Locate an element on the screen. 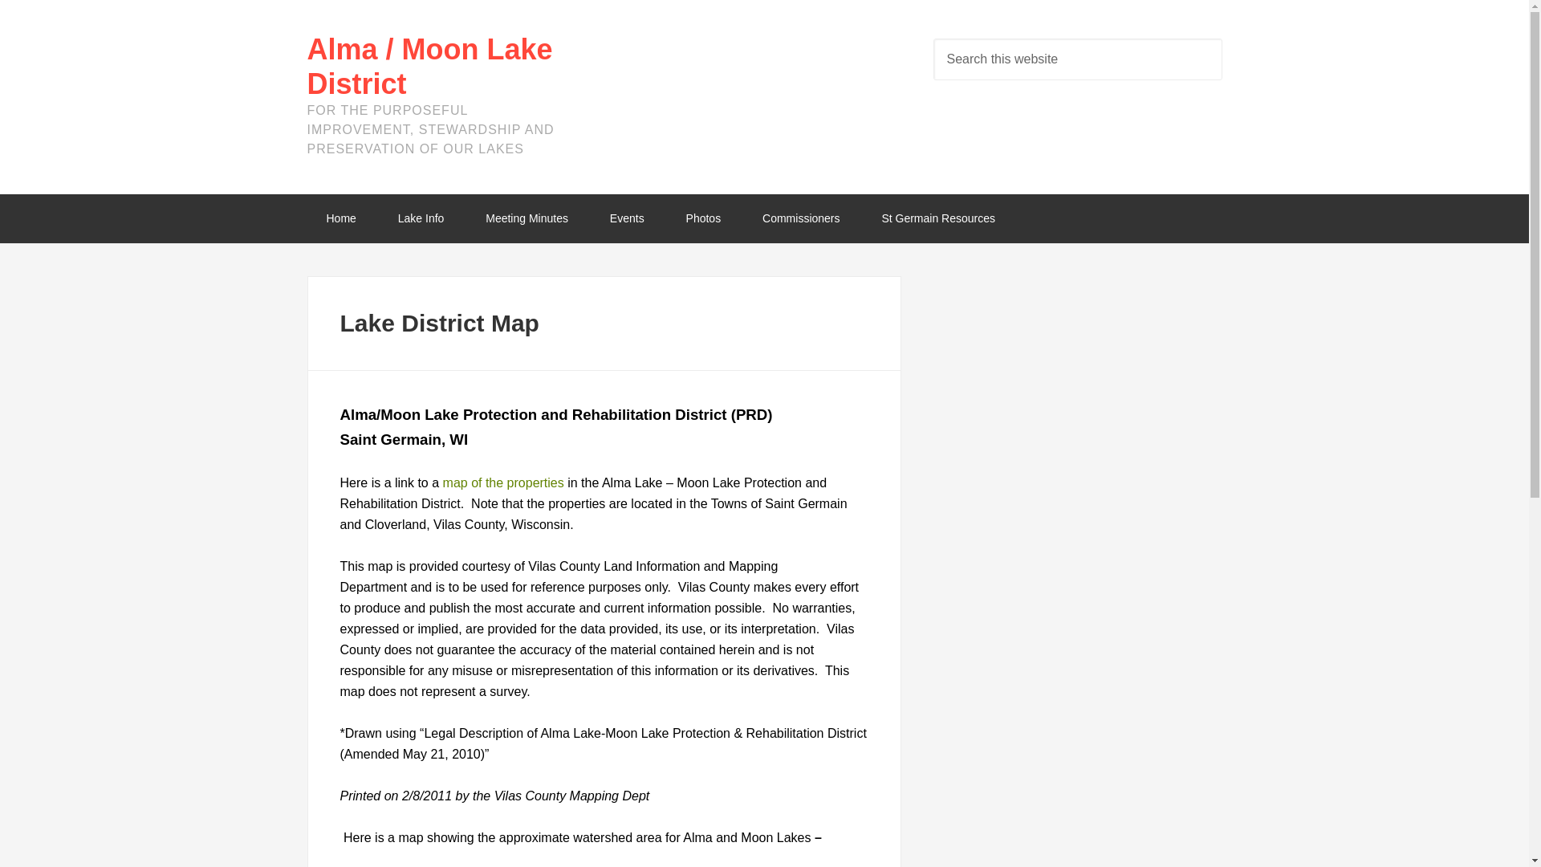 This screenshot has width=1541, height=867. NOVA Report is located at coordinates (421, 218).